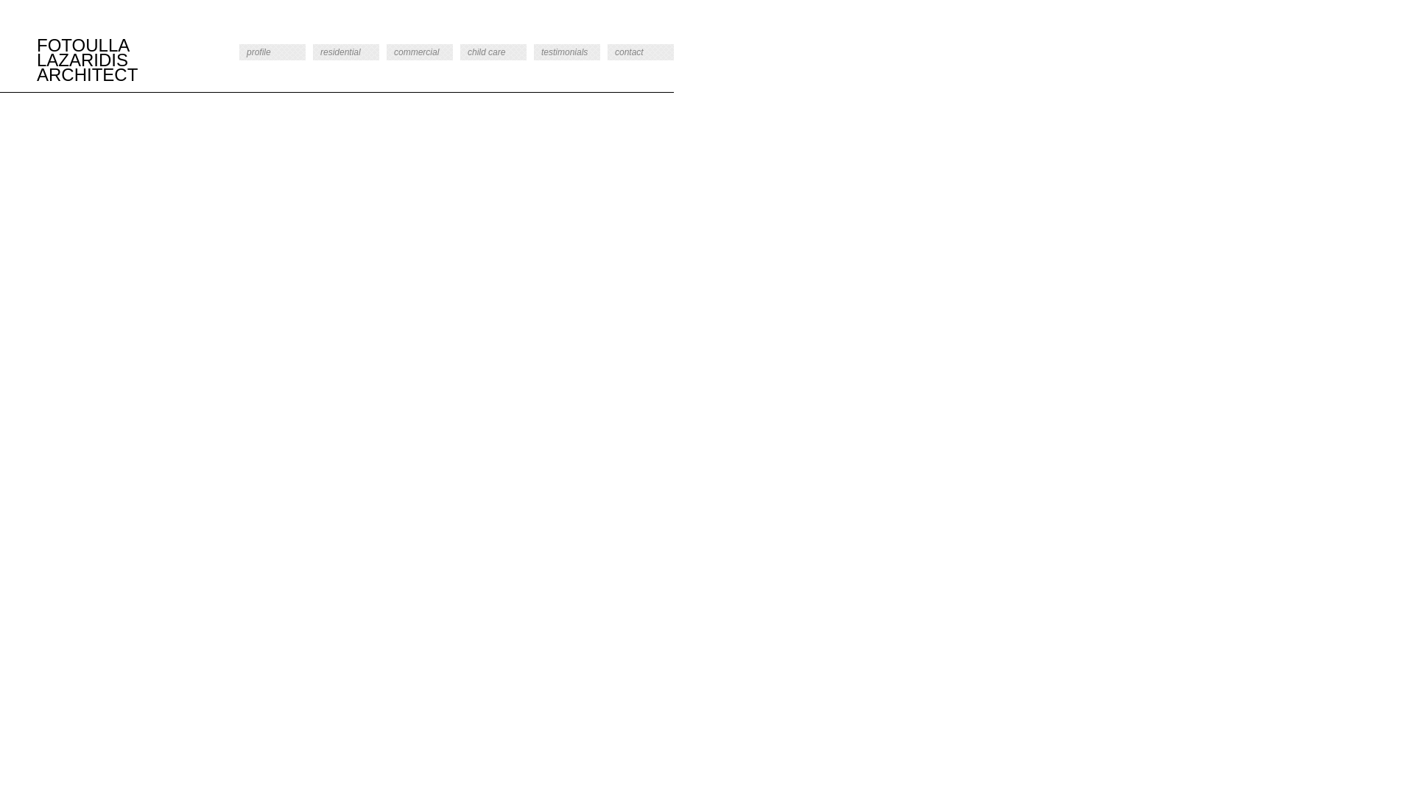 The height and width of the screenshot is (795, 1414). I want to click on contact, so click(641, 52).